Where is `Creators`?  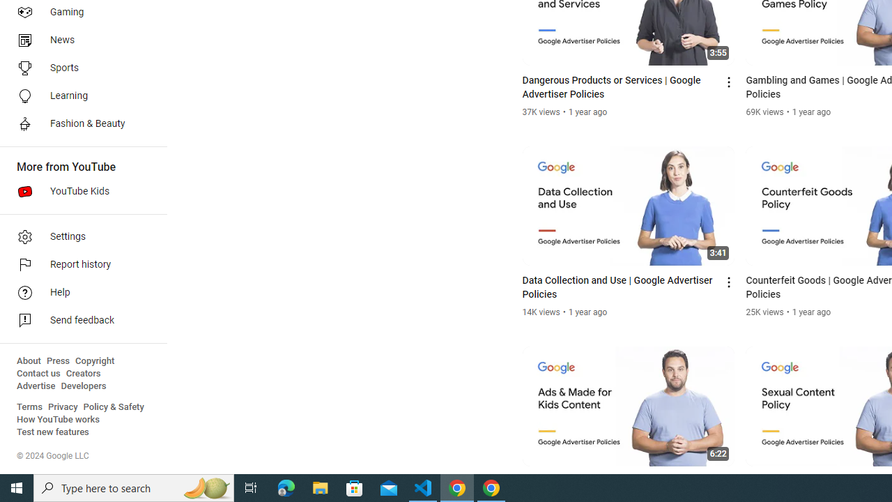 Creators is located at coordinates (82, 374).